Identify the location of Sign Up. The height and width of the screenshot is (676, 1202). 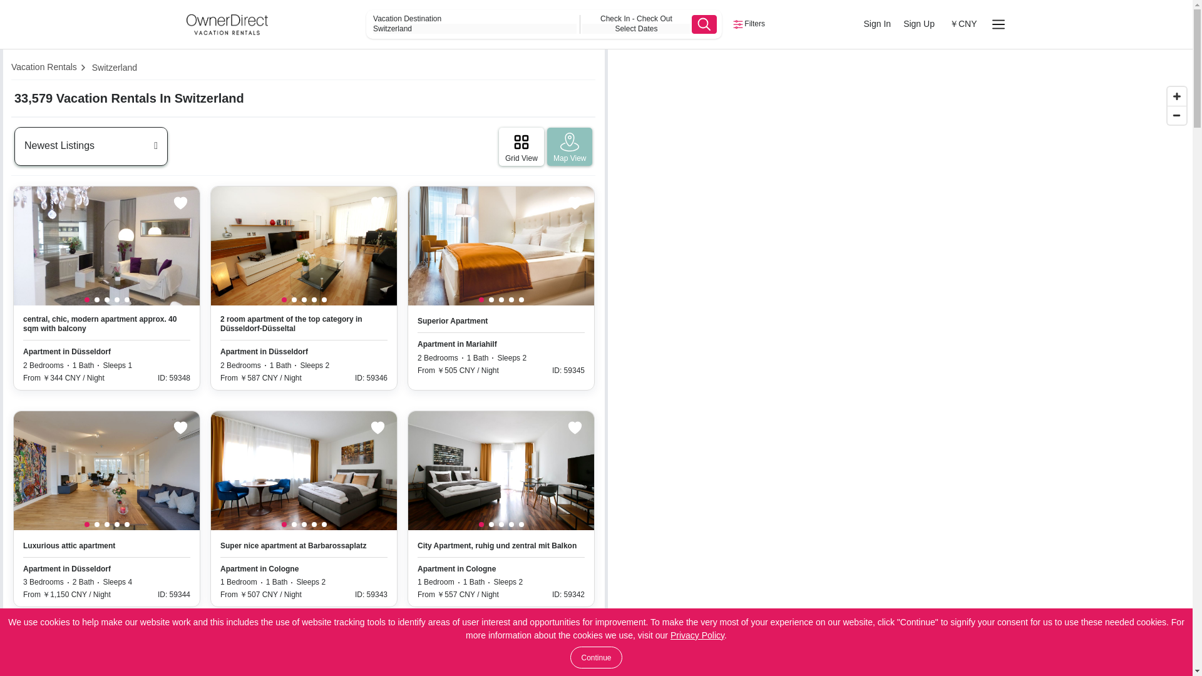
(919, 24).